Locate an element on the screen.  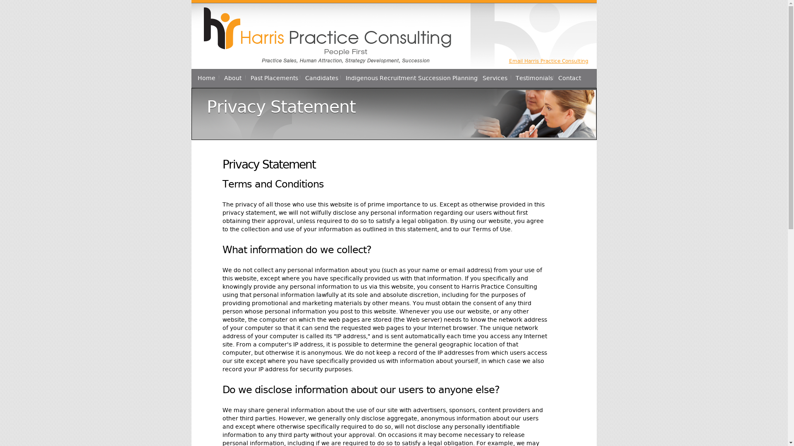
Testimonials is located at coordinates (534, 78).